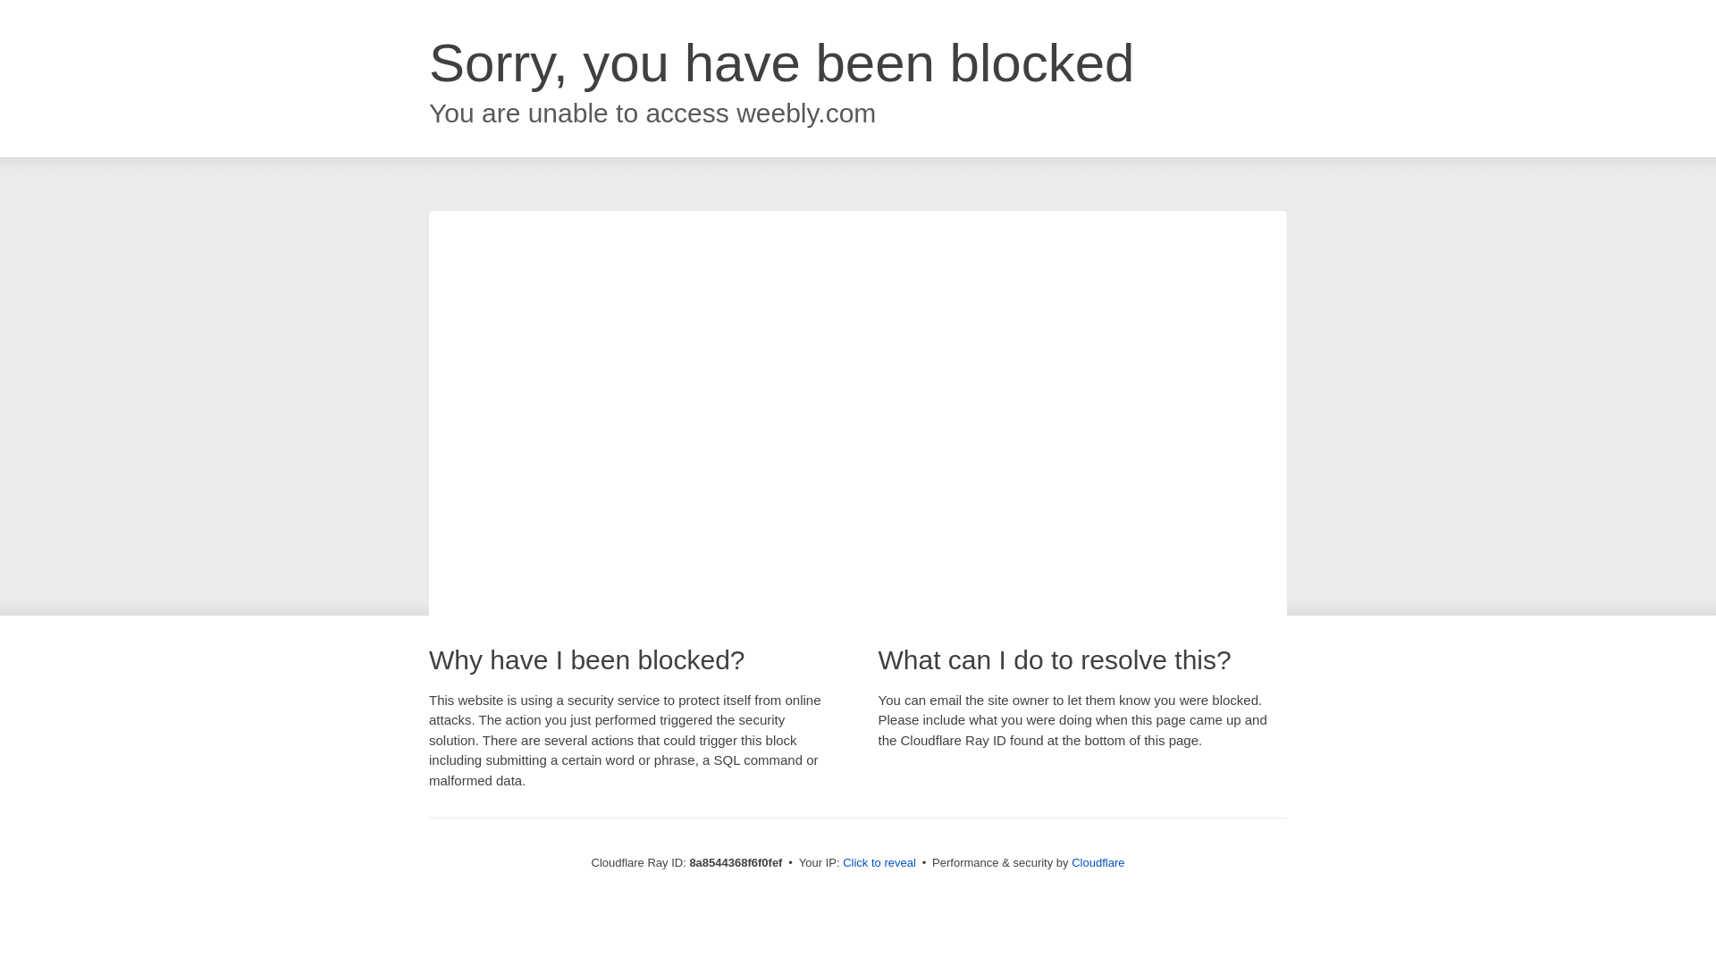 The height and width of the screenshot is (965, 1716). I want to click on Cloudflare, so click(1098, 862).